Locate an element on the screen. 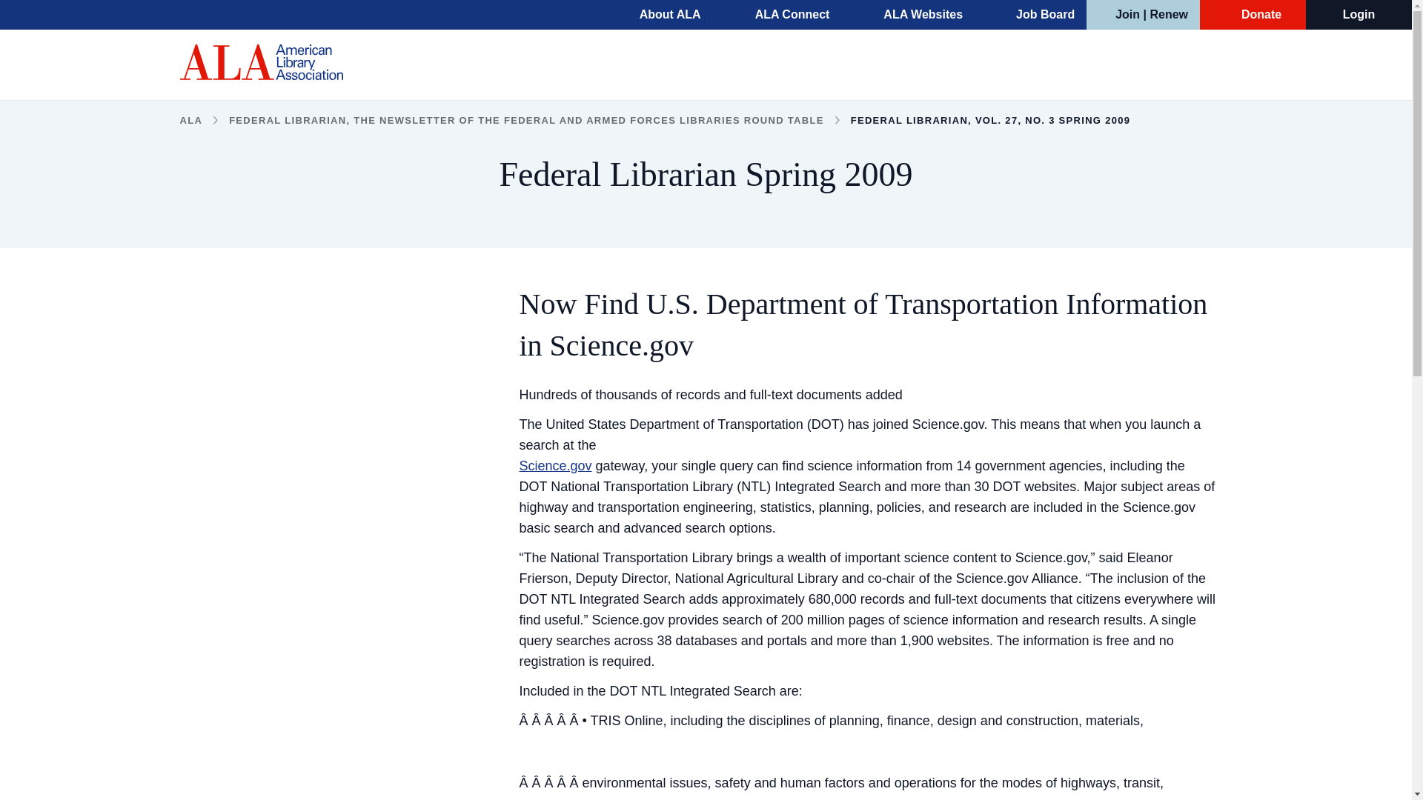 The width and height of the screenshot is (1423, 800). ALA Websites is located at coordinates (913, 15).